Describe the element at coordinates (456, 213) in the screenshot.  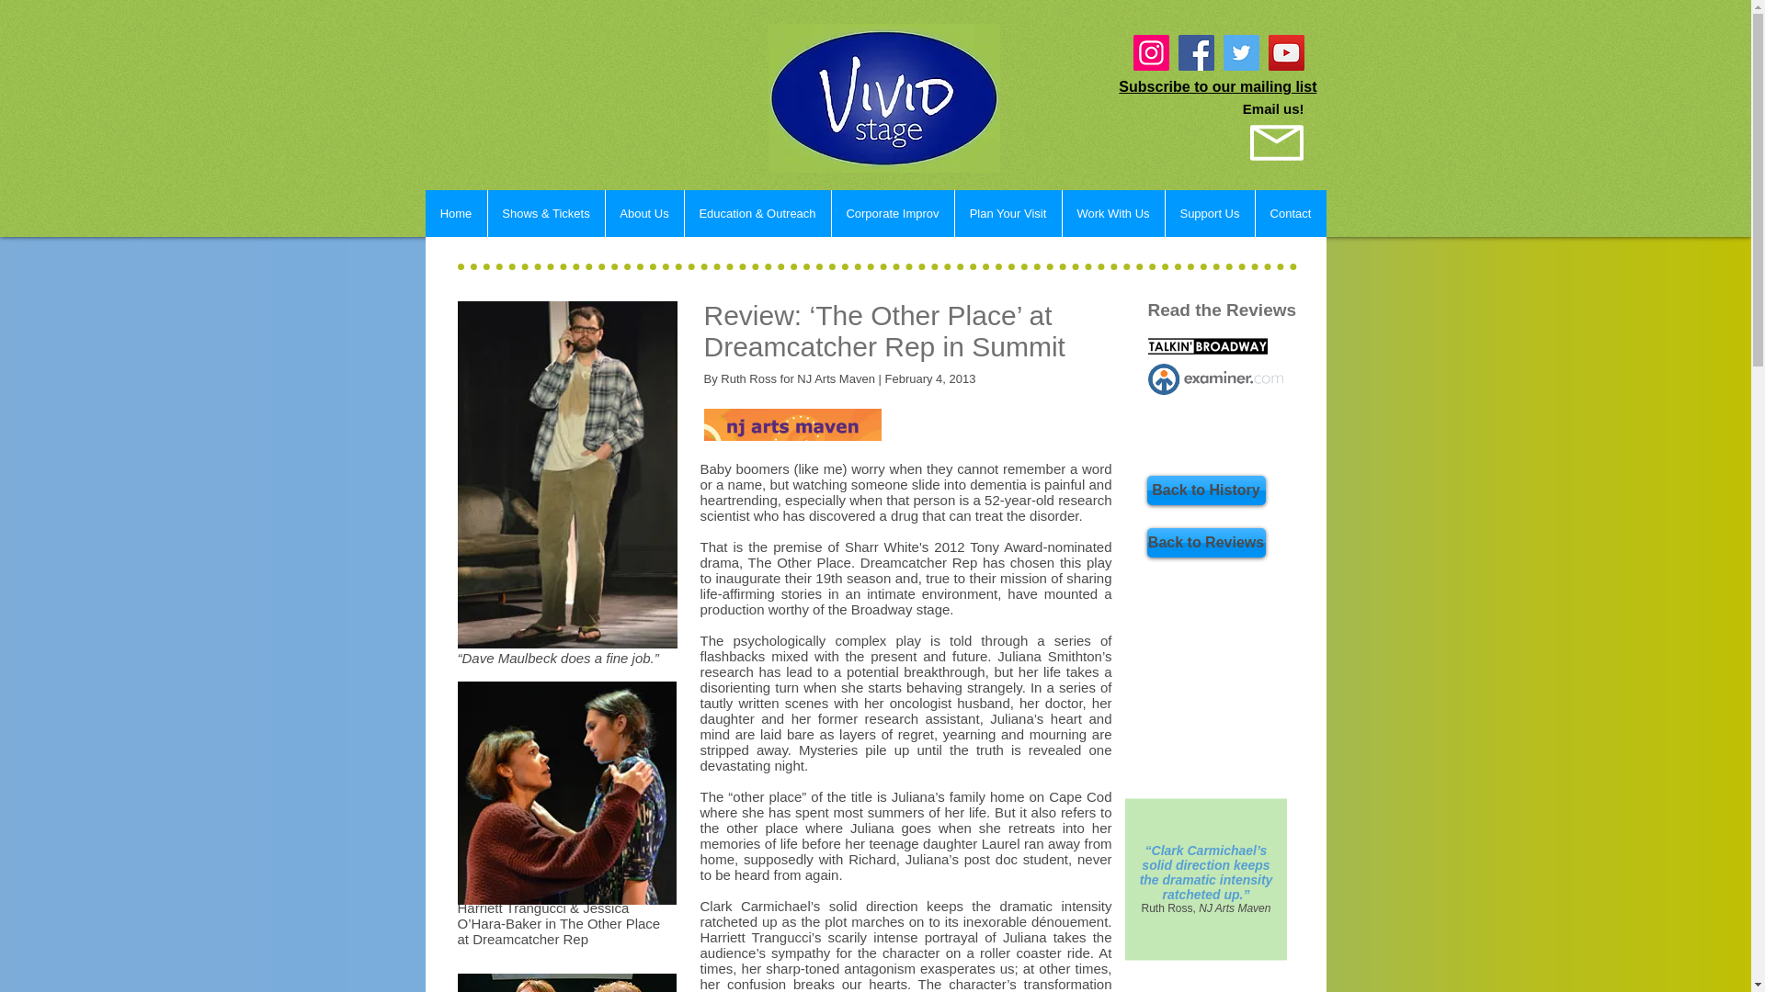
I see `Home` at that location.